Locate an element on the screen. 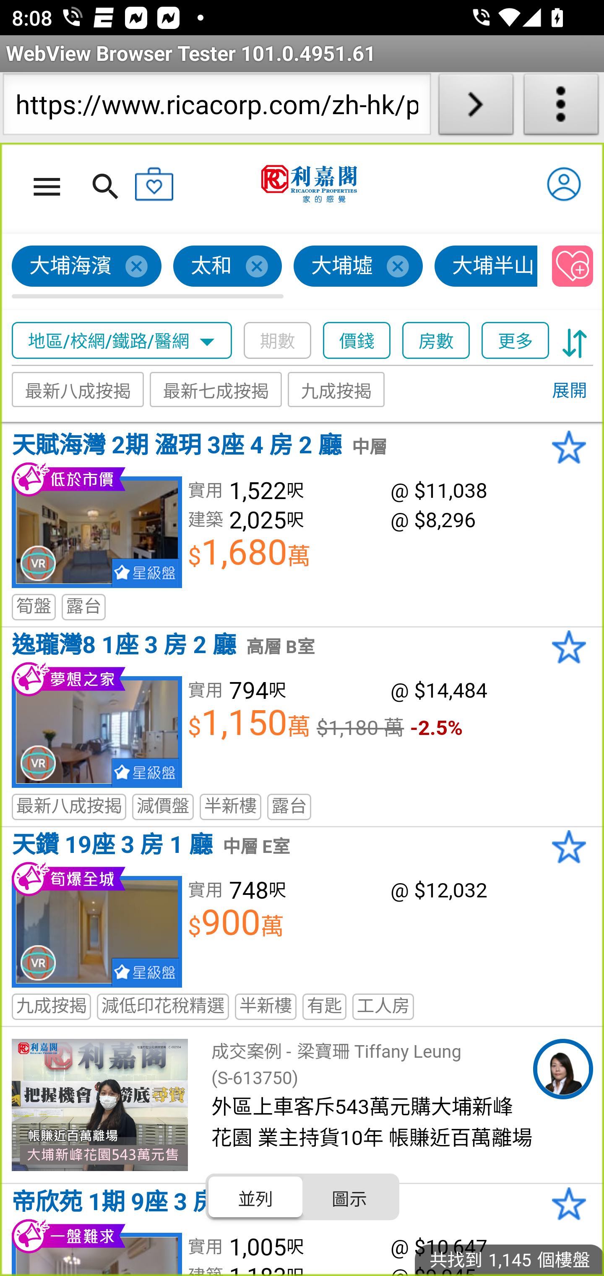  價錢 is located at coordinates (357, 341).